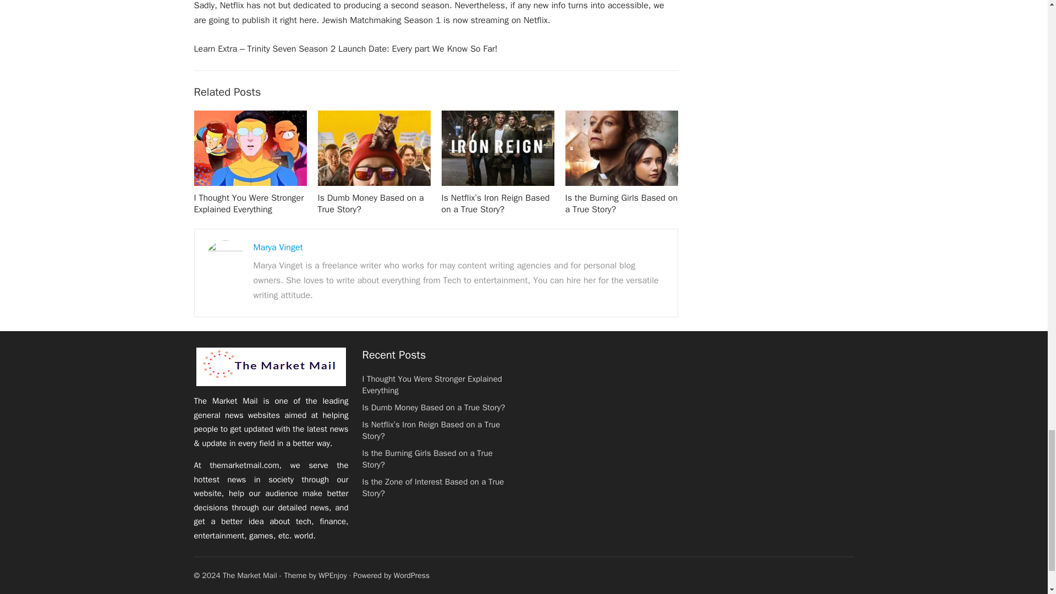 This screenshot has height=594, width=1056. What do you see at coordinates (621, 204) in the screenshot?
I see `Is the Burning Girls Based on a True Story?` at bounding box center [621, 204].